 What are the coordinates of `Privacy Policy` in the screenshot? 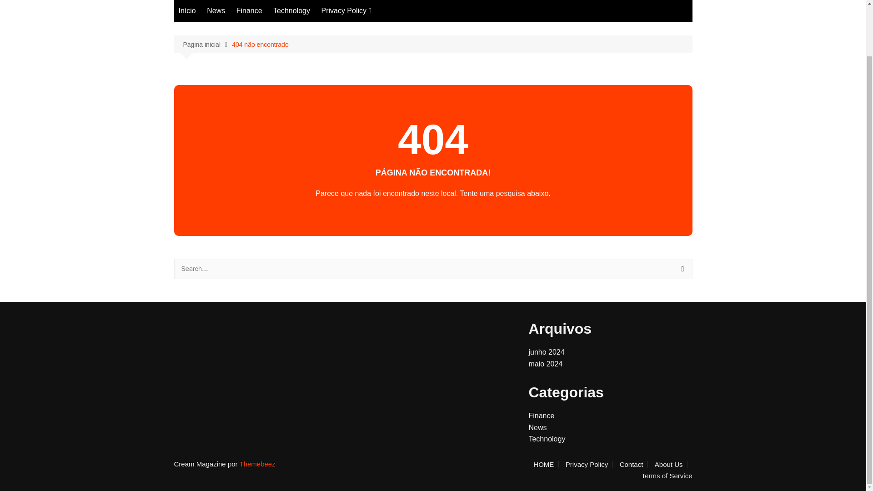 It's located at (589, 465).